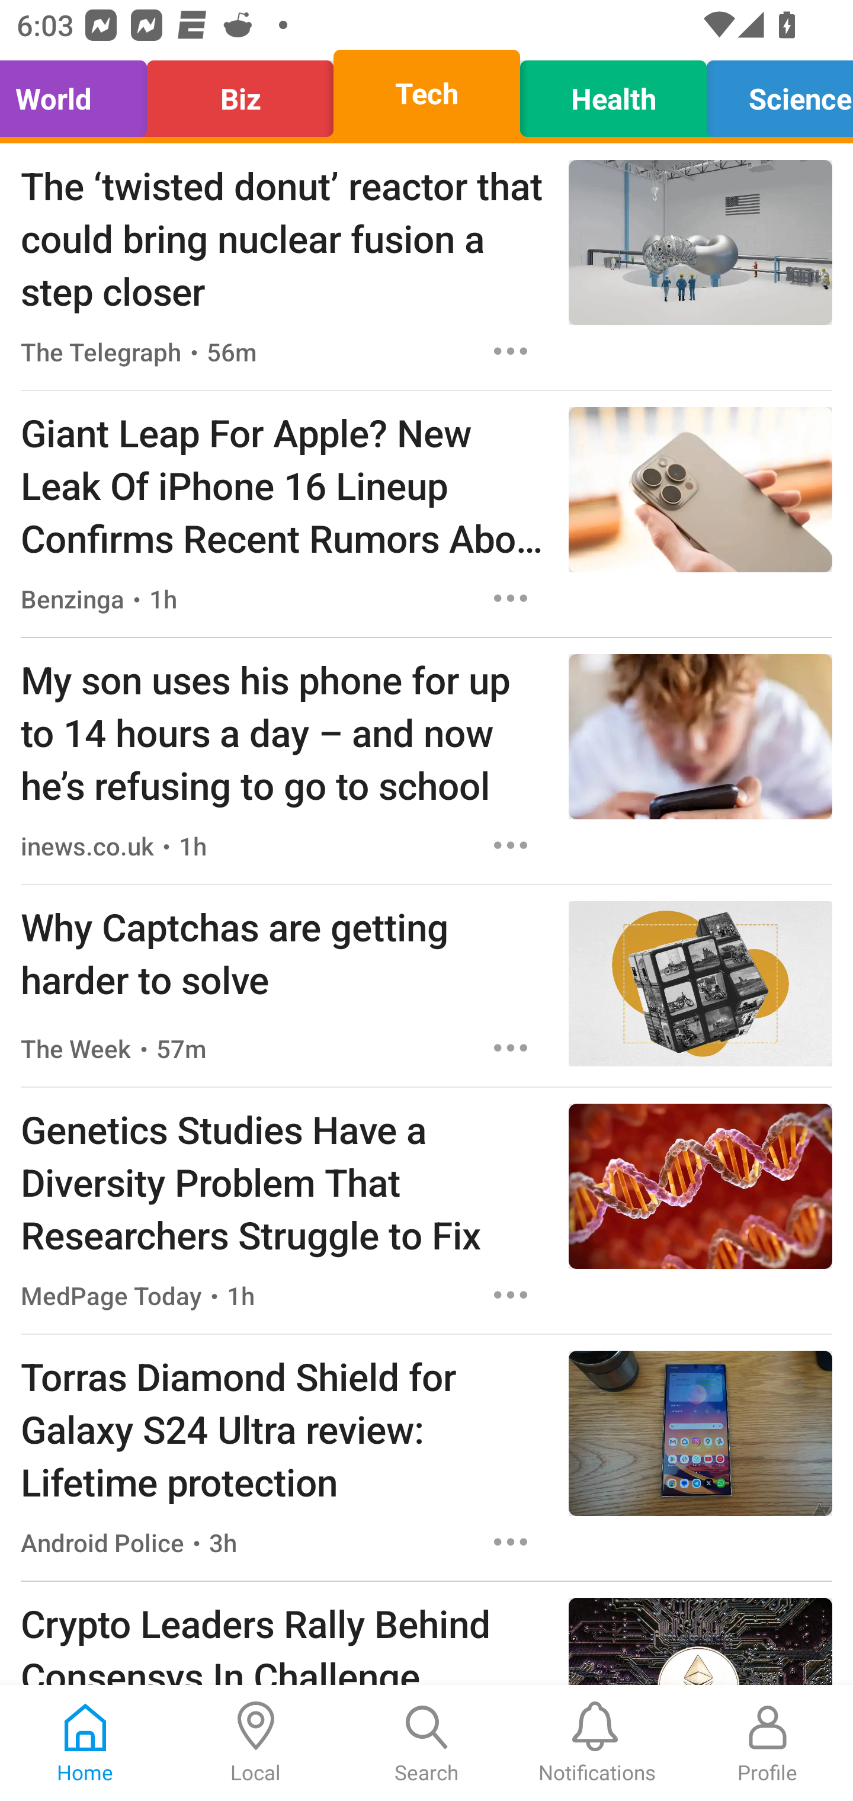 This screenshot has height=1801, width=853. Describe the element at coordinates (256, 1743) in the screenshot. I see `Local` at that location.